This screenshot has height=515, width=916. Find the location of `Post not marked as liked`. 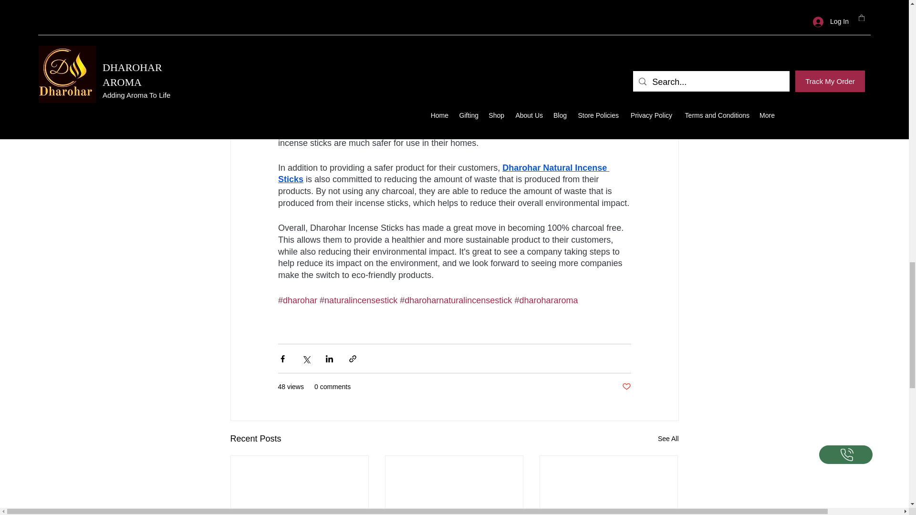

Post not marked as liked is located at coordinates (626, 387).